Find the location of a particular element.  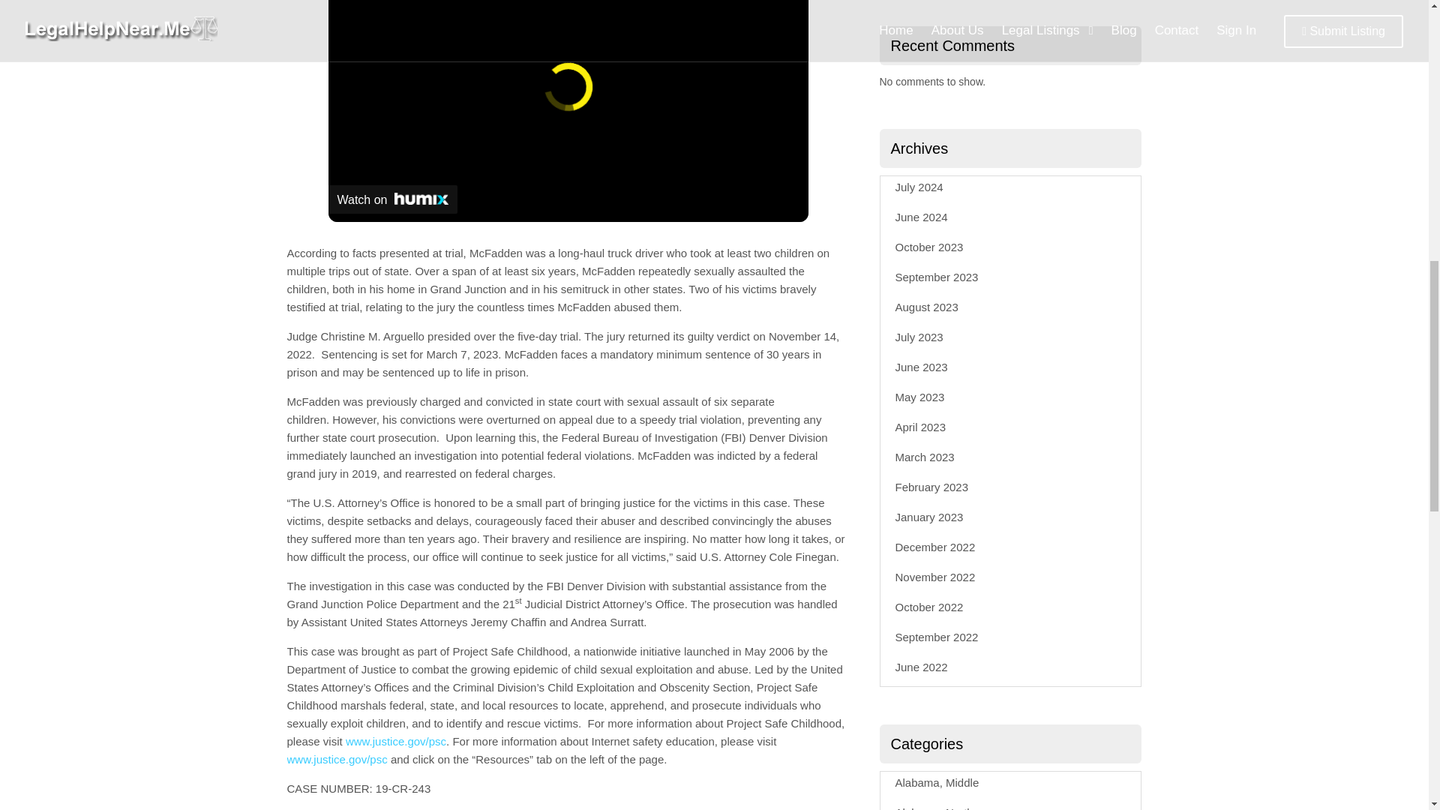

February 2023 is located at coordinates (932, 487).